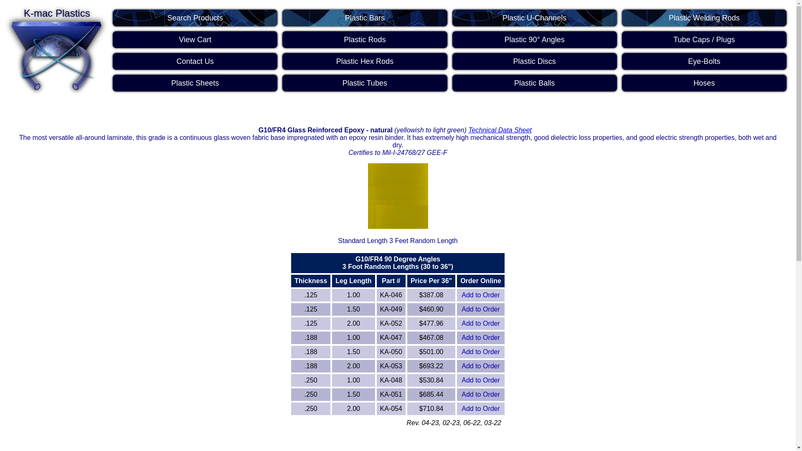  Describe the element at coordinates (480, 408) in the screenshot. I see `Add to Order` at that location.